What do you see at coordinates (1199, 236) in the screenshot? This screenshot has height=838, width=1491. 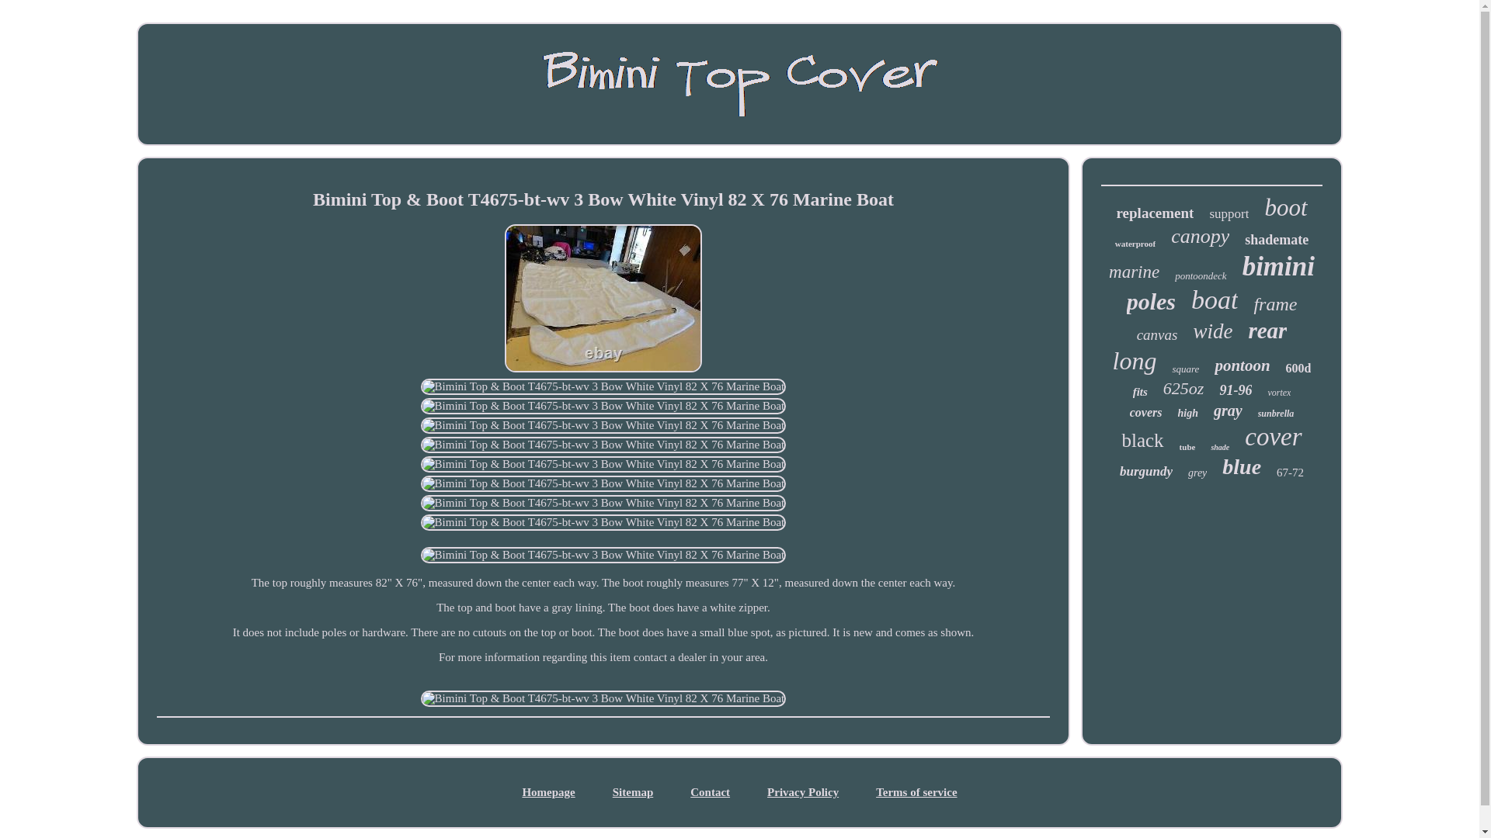 I see `canopy` at bounding box center [1199, 236].